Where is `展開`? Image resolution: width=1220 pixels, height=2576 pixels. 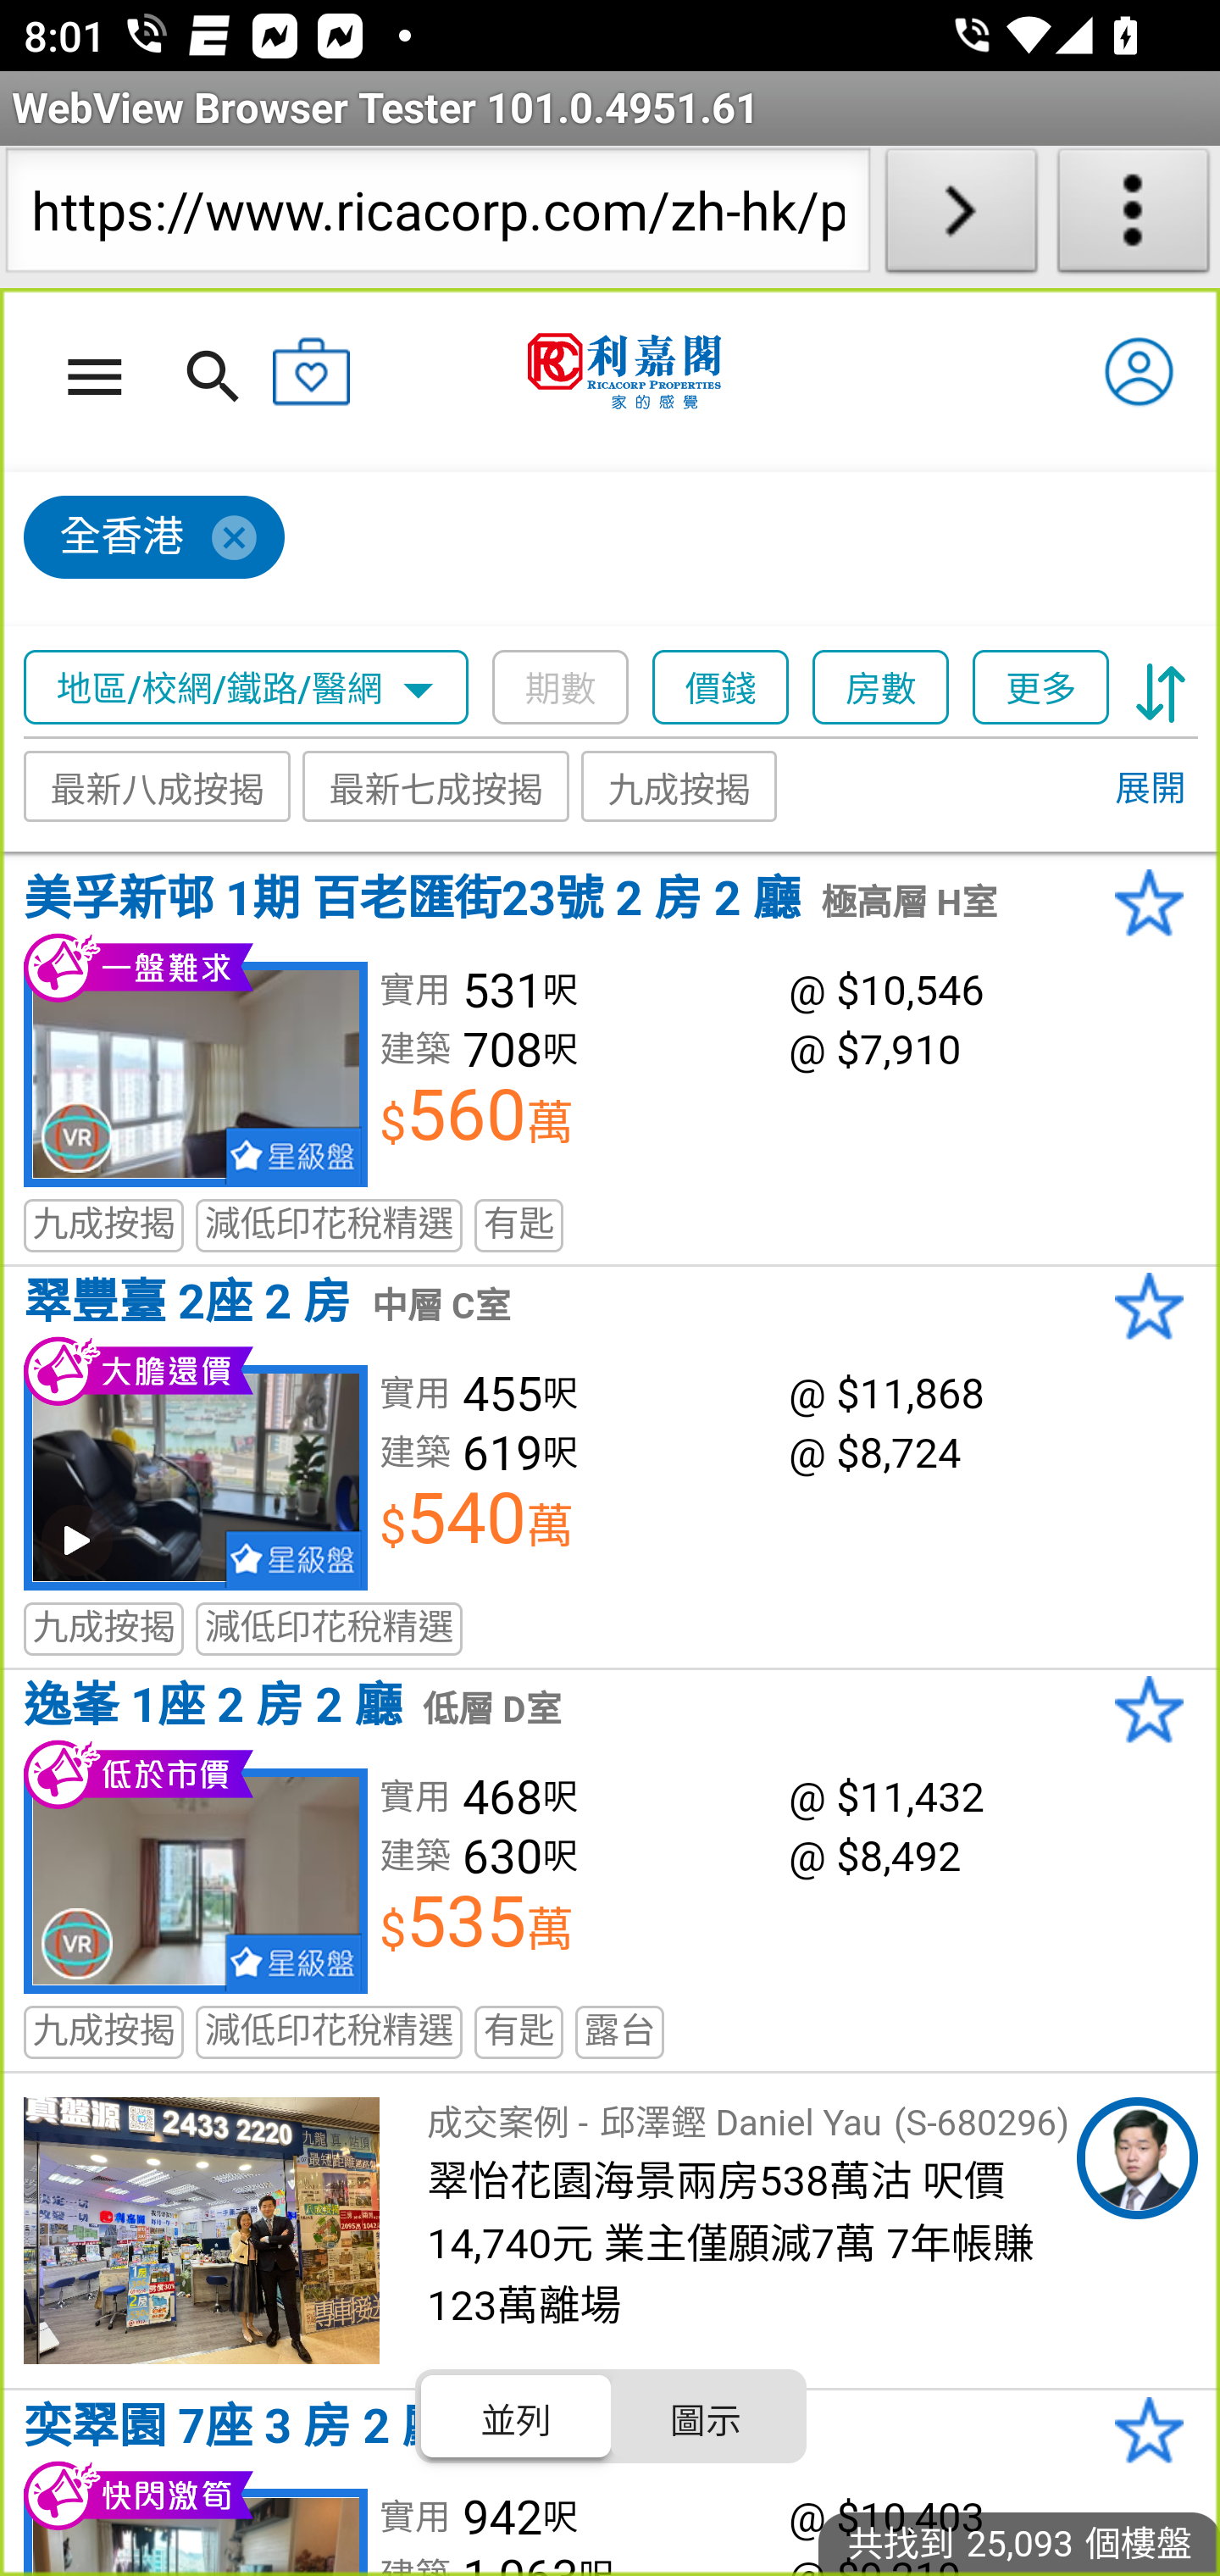
展開 is located at coordinates (1149, 790).